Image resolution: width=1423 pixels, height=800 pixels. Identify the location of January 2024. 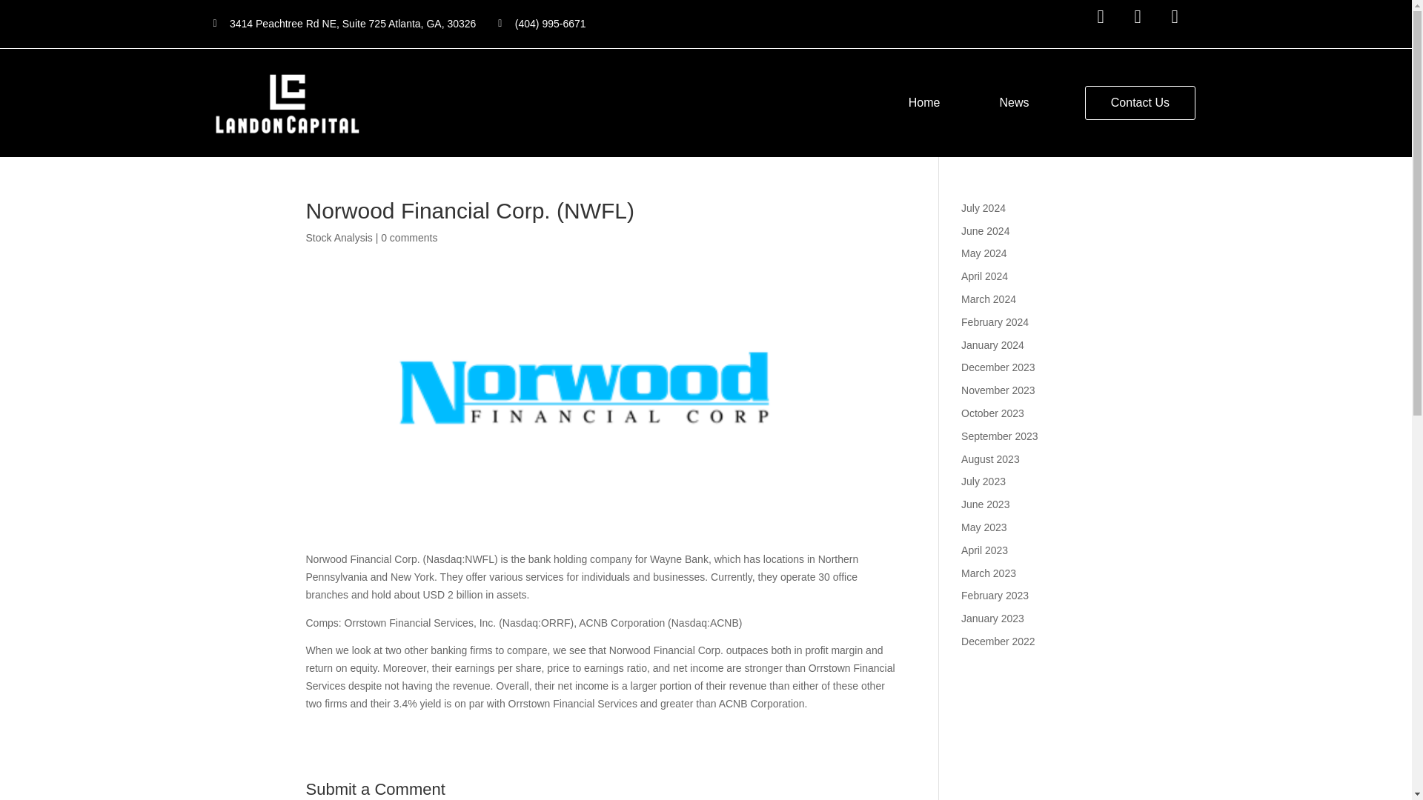
(993, 345).